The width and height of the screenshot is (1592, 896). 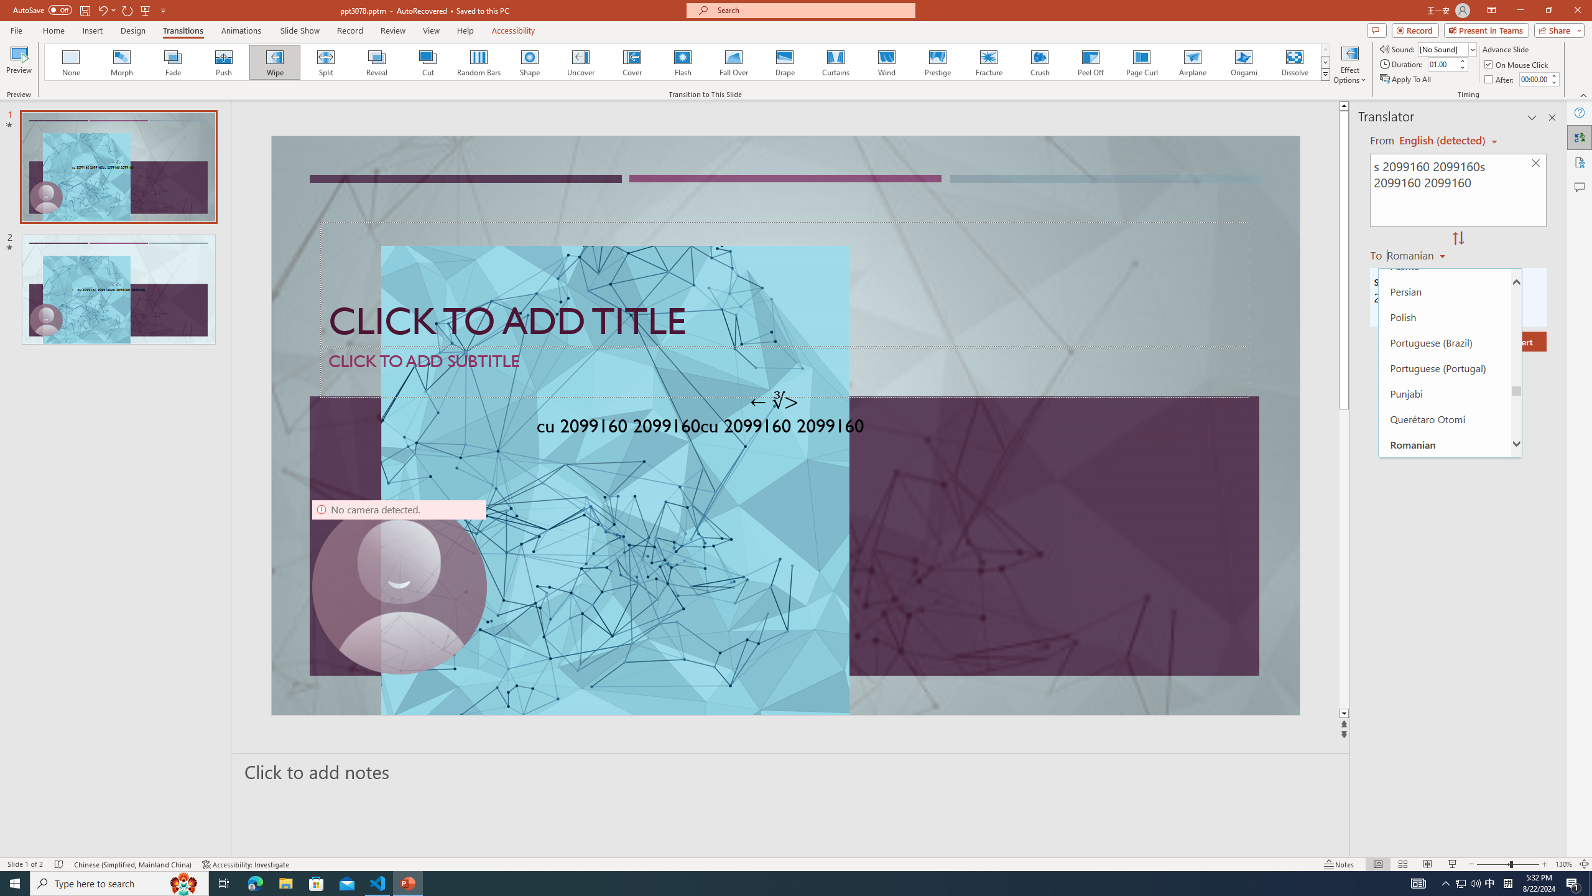 I want to click on Page Curl, so click(x=1141, y=62).